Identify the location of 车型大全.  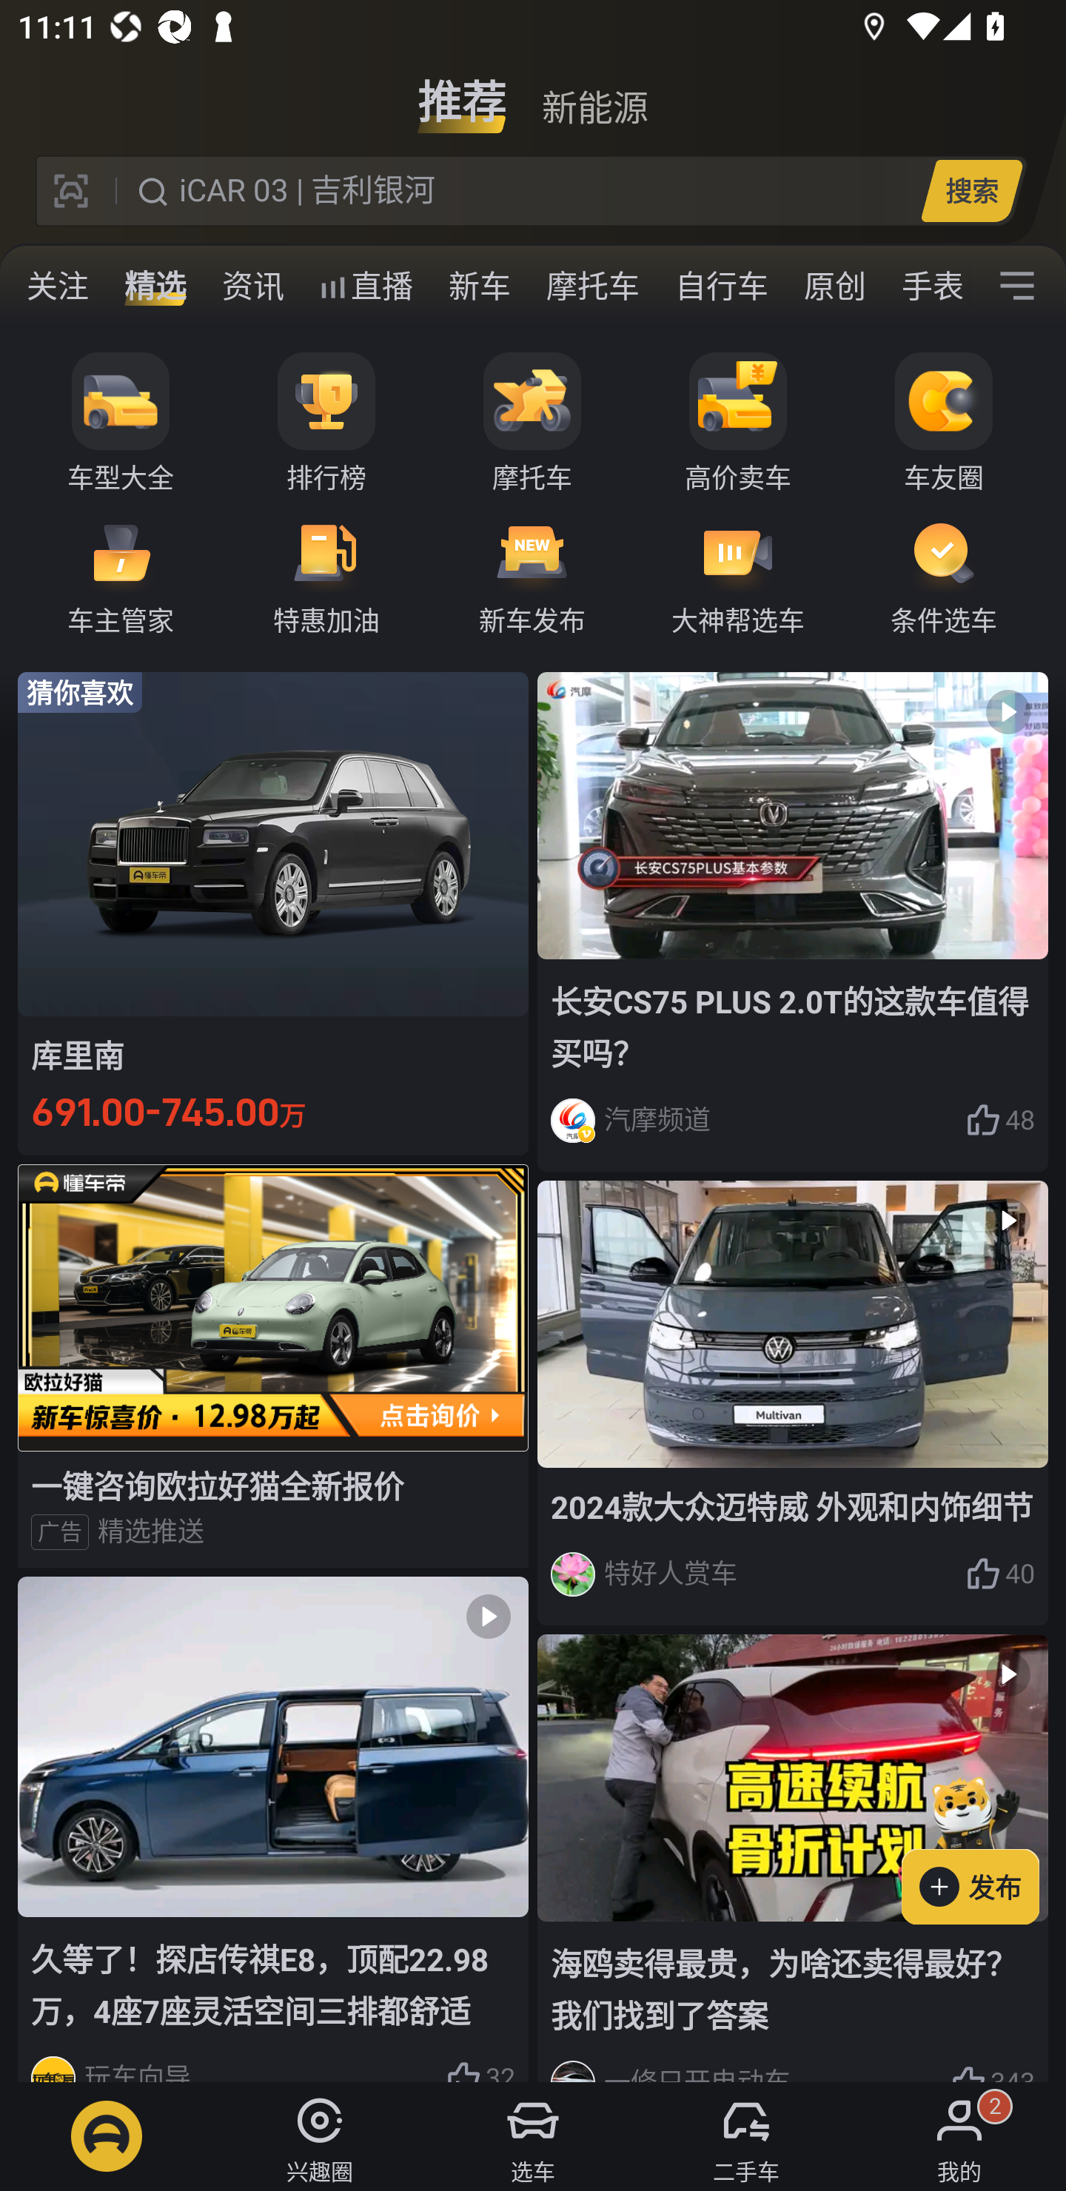
(121, 423).